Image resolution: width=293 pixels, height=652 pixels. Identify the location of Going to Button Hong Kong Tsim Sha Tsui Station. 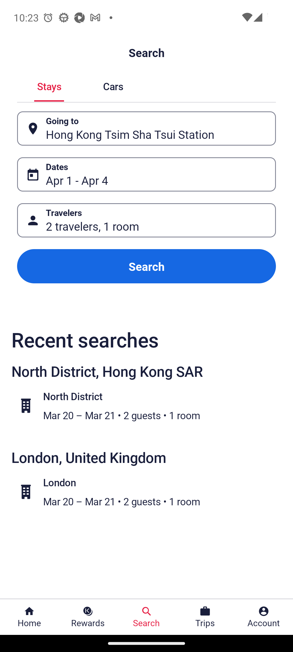
(146, 128).